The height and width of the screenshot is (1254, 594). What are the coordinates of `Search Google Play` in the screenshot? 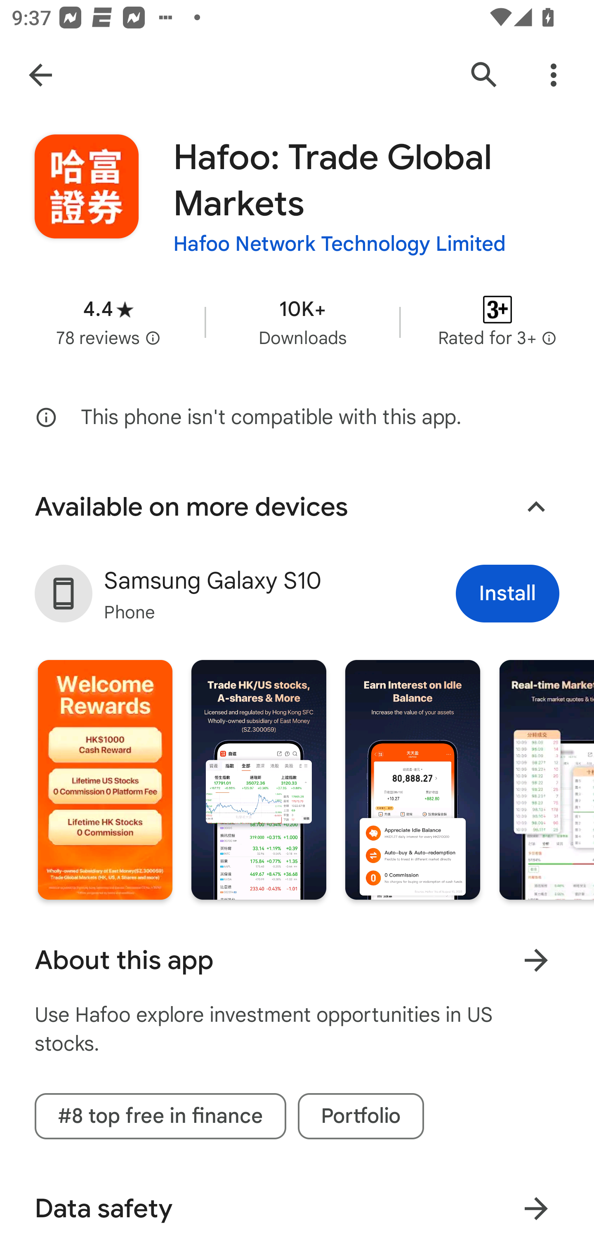 It's located at (484, 75).